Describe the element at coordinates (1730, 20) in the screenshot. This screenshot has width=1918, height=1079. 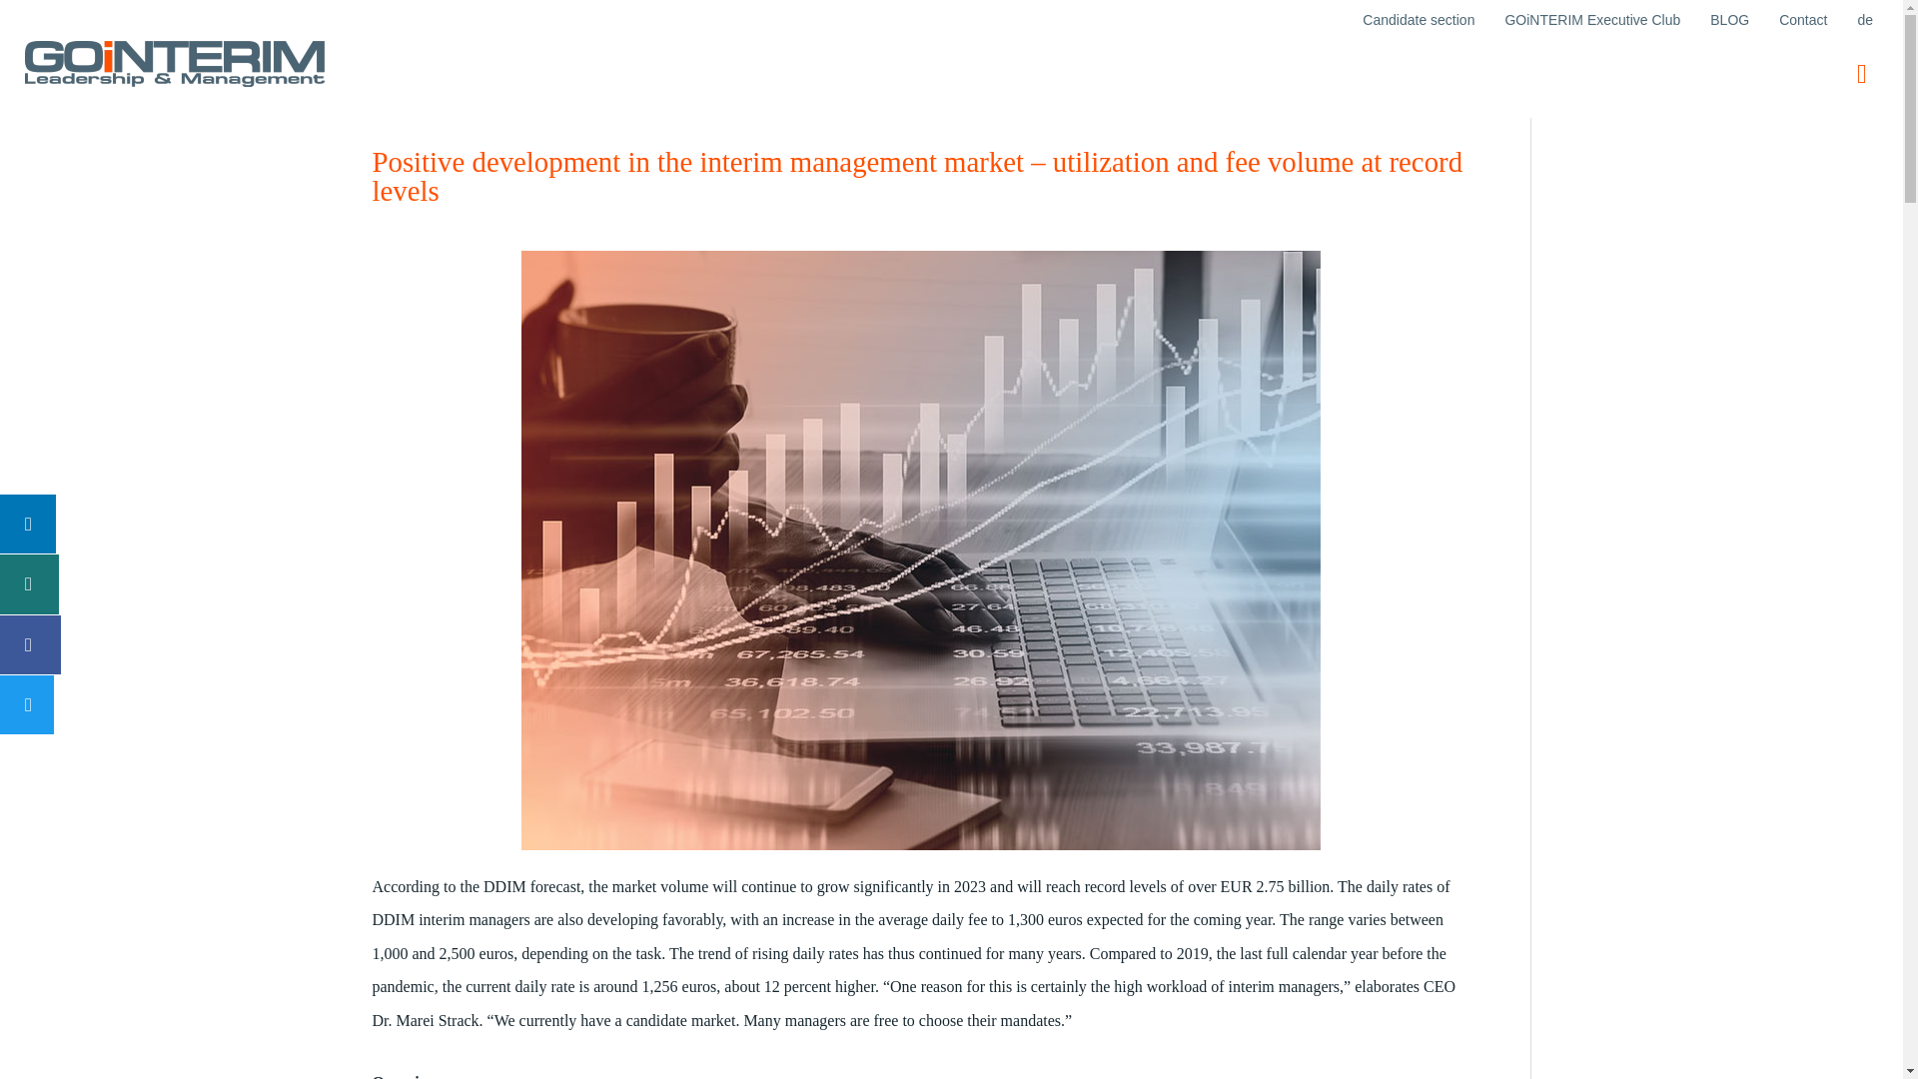
I see `BLOG` at that location.